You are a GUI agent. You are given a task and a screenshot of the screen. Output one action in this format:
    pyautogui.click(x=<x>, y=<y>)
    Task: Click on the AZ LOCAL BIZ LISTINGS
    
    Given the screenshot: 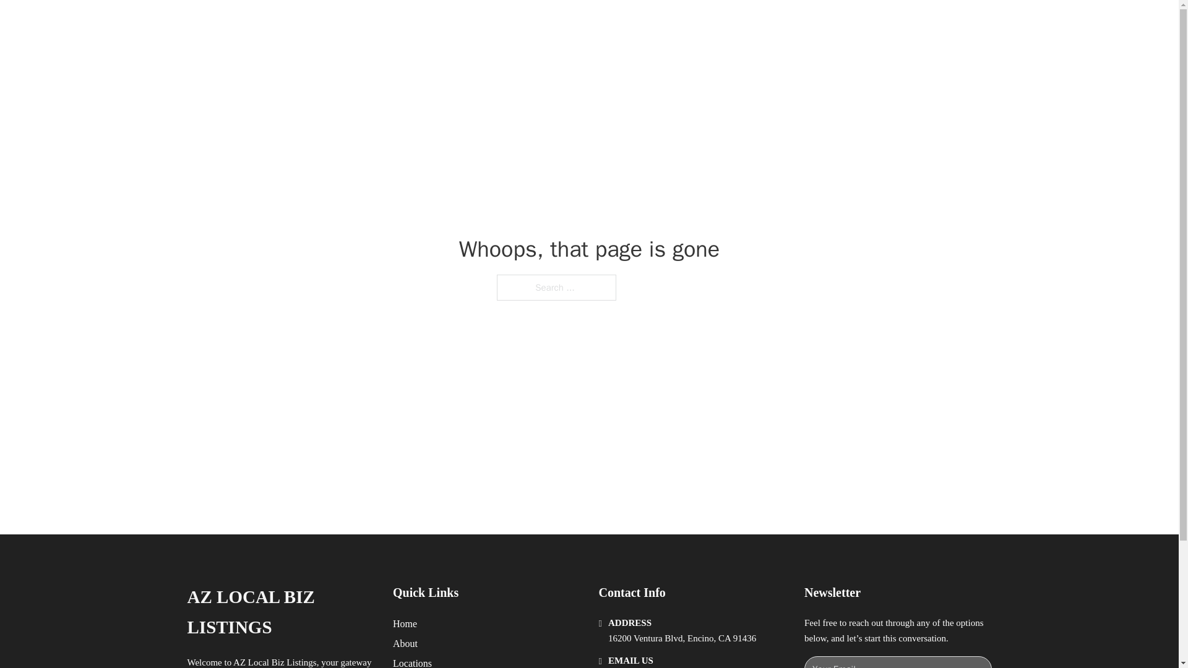 What is the action you would take?
    pyautogui.click(x=347, y=24)
    